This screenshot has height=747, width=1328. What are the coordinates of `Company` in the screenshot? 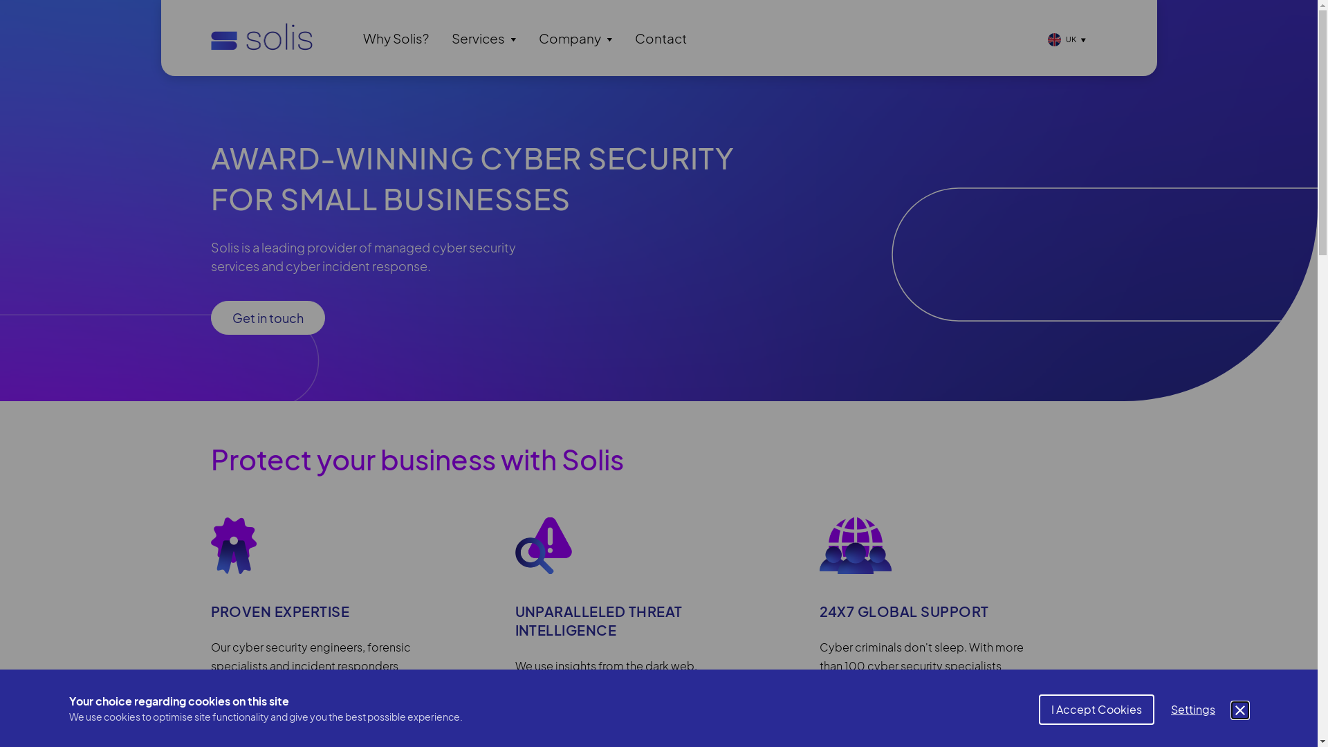 It's located at (575, 38).